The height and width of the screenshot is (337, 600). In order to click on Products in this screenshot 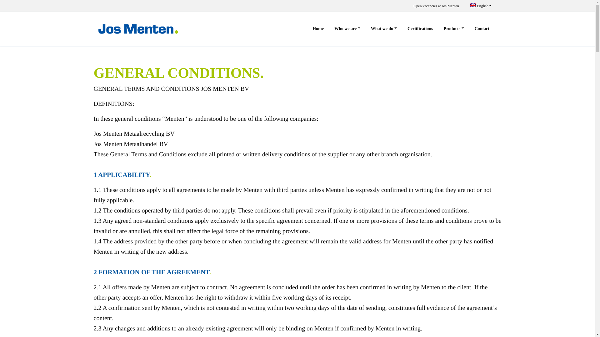, I will do `click(454, 29)`.